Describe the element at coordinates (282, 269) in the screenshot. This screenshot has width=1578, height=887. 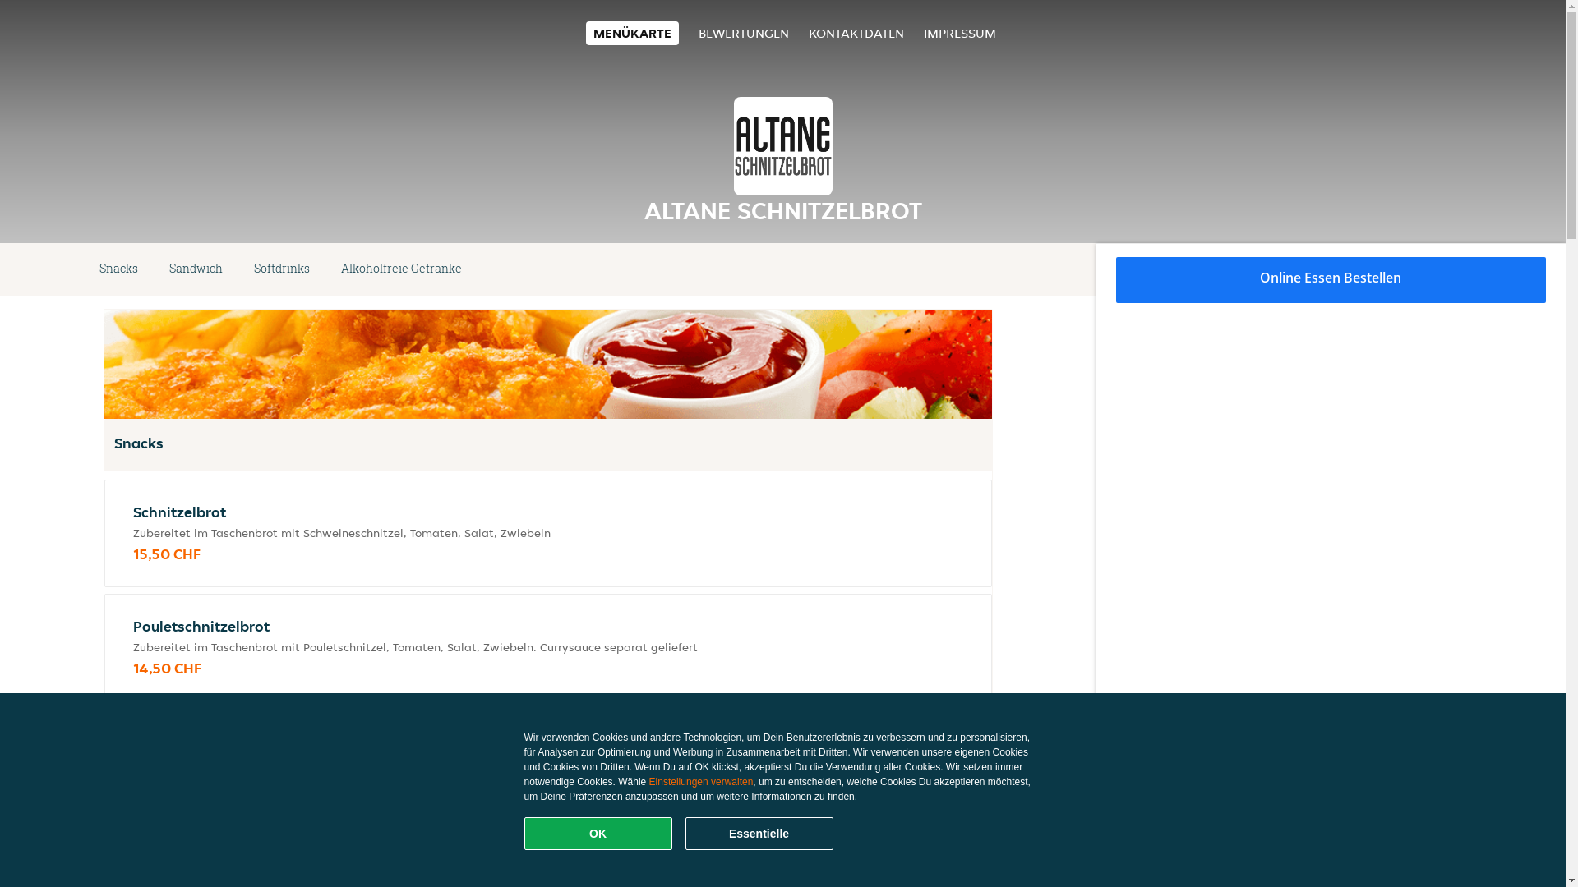
I see `Softdrinks` at that location.